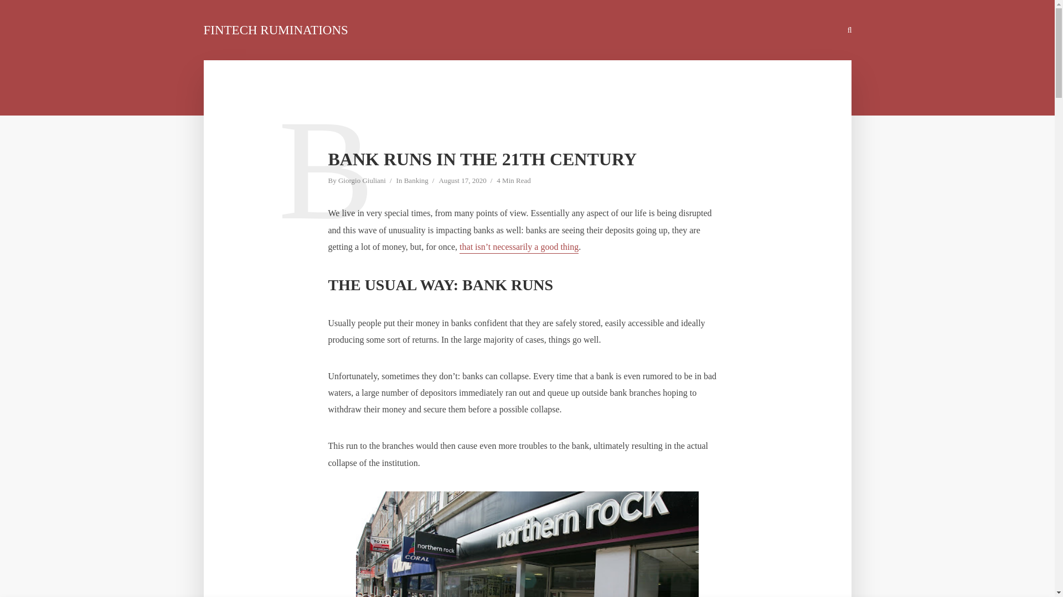 This screenshot has height=597, width=1063. What do you see at coordinates (276, 30) in the screenshot?
I see `FINTECH RUMINATIONS` at bounding box center [276, 30].